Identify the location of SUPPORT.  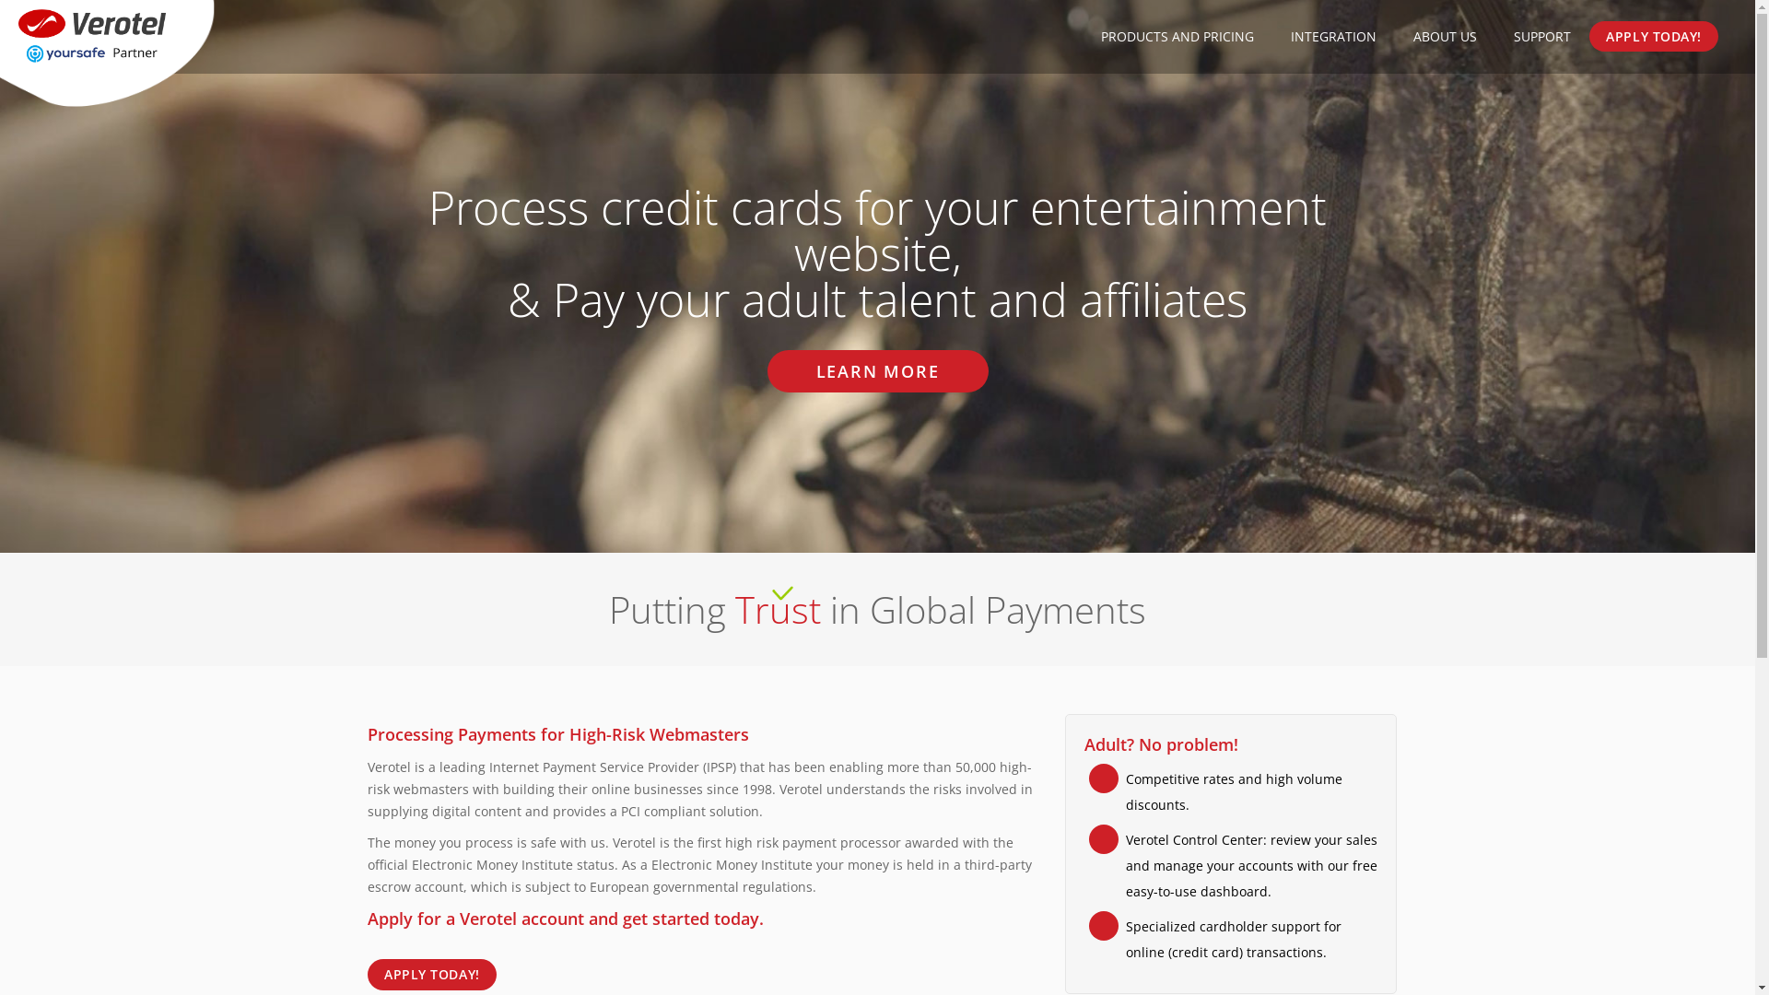
(1542, 37).